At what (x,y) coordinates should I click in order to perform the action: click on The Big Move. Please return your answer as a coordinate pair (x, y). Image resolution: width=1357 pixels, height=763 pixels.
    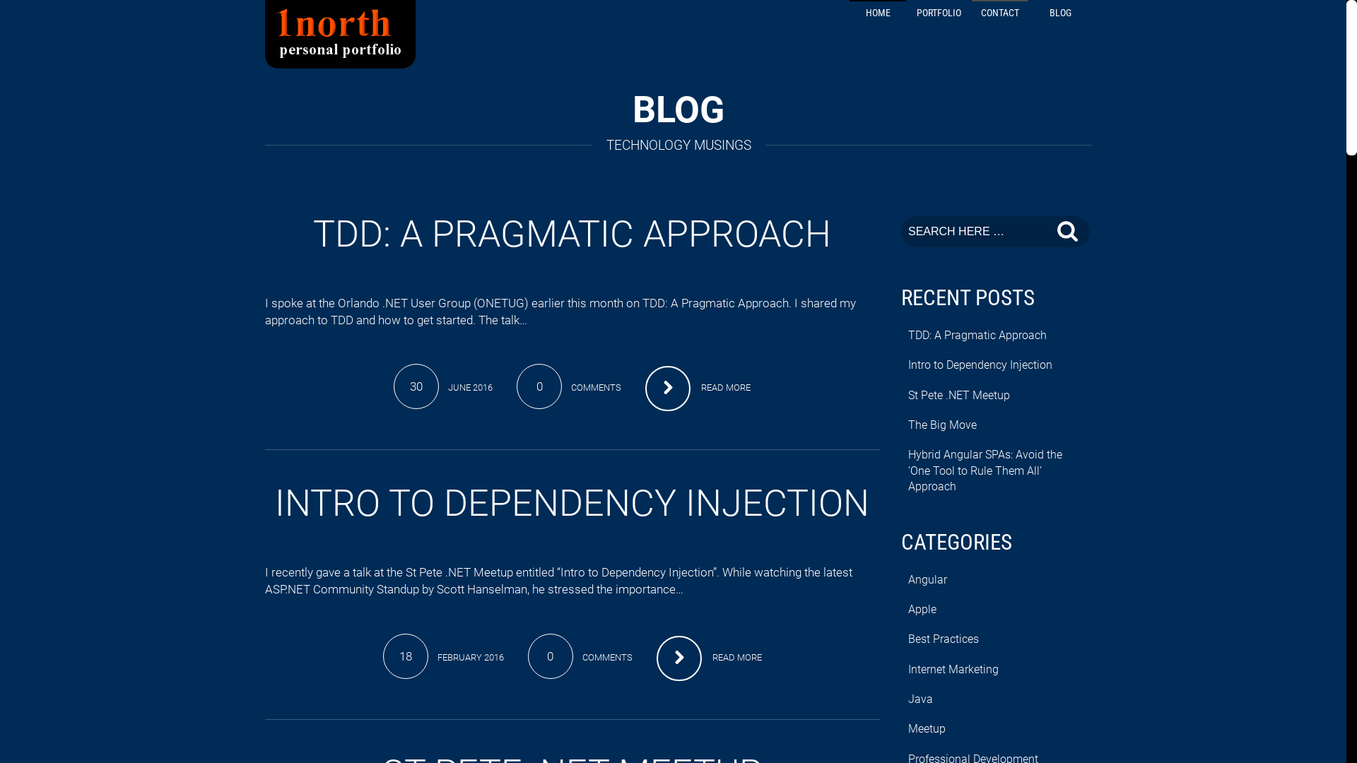
    Looking at the image, I should click on (943, 425).